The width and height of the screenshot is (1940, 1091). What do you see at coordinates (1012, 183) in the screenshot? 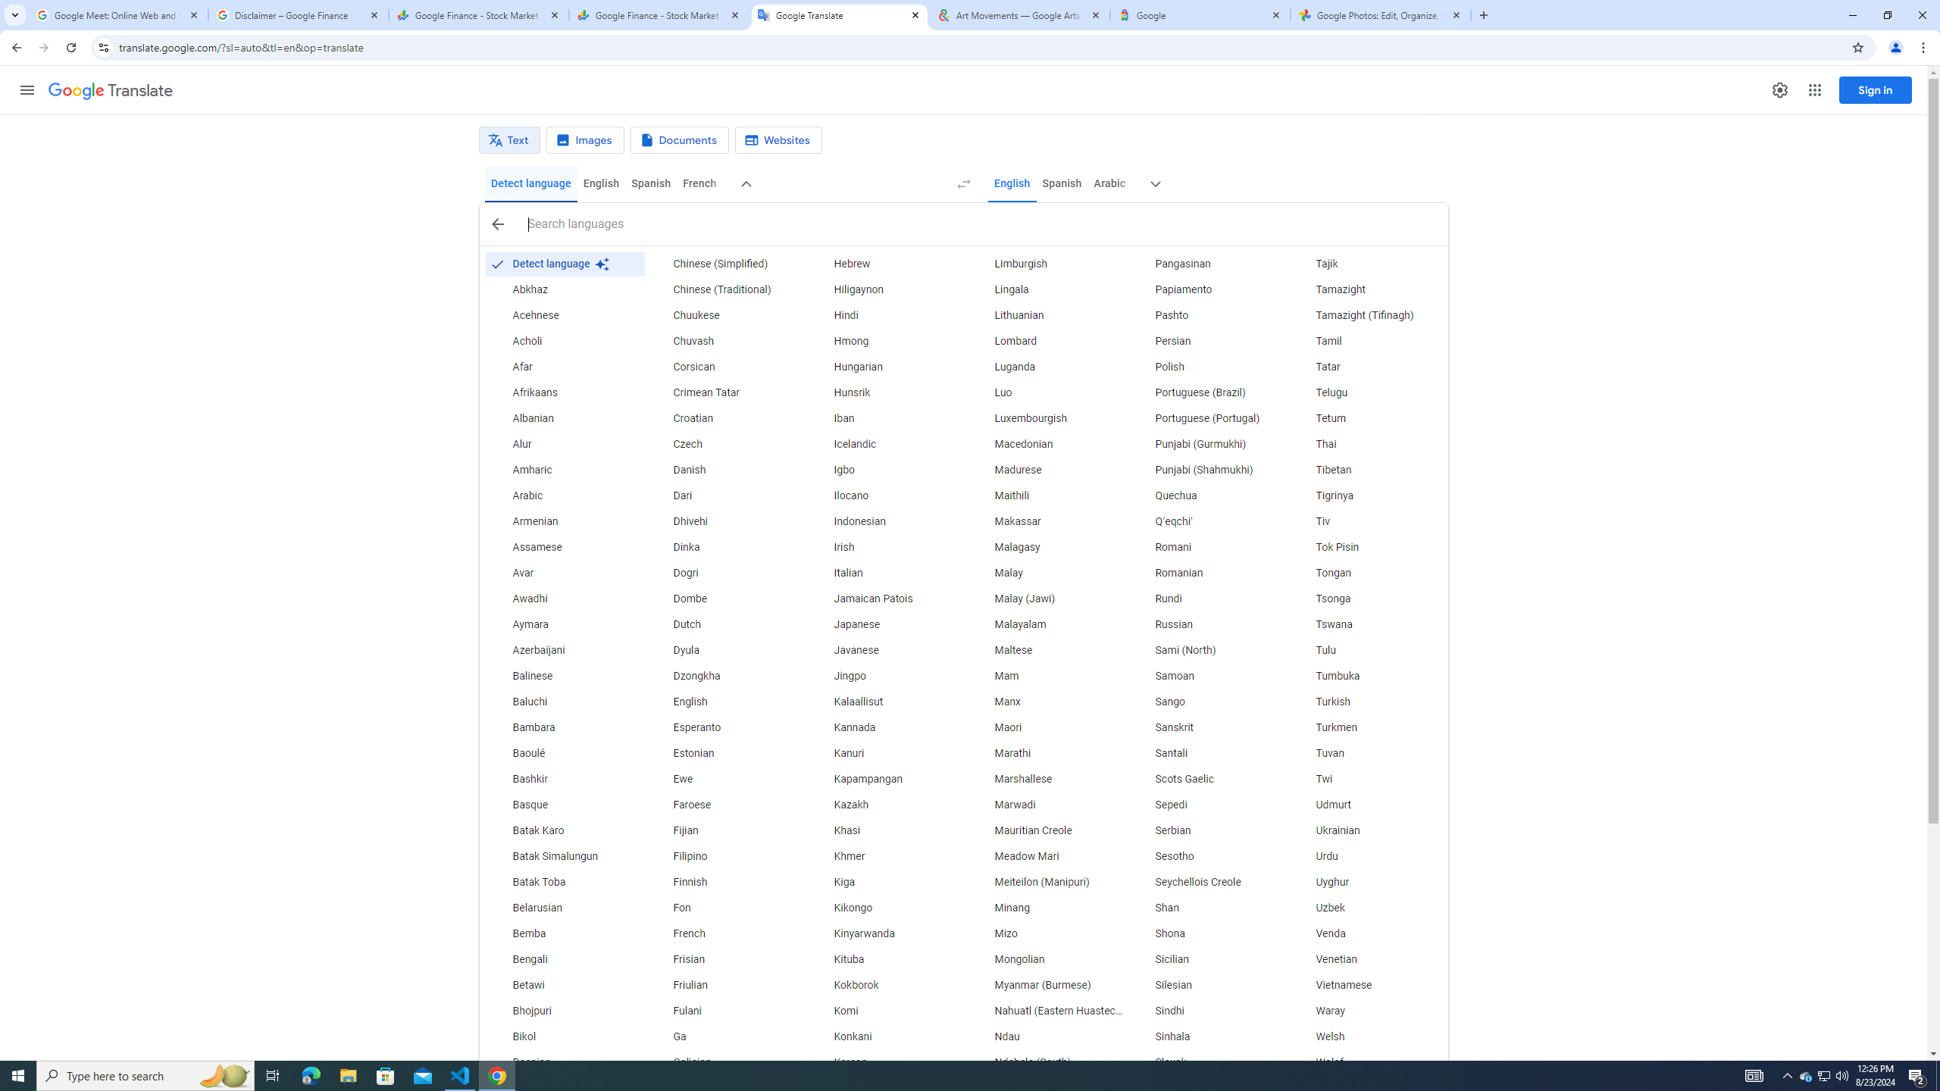
I see `English` at bounding box center [1012, 183].